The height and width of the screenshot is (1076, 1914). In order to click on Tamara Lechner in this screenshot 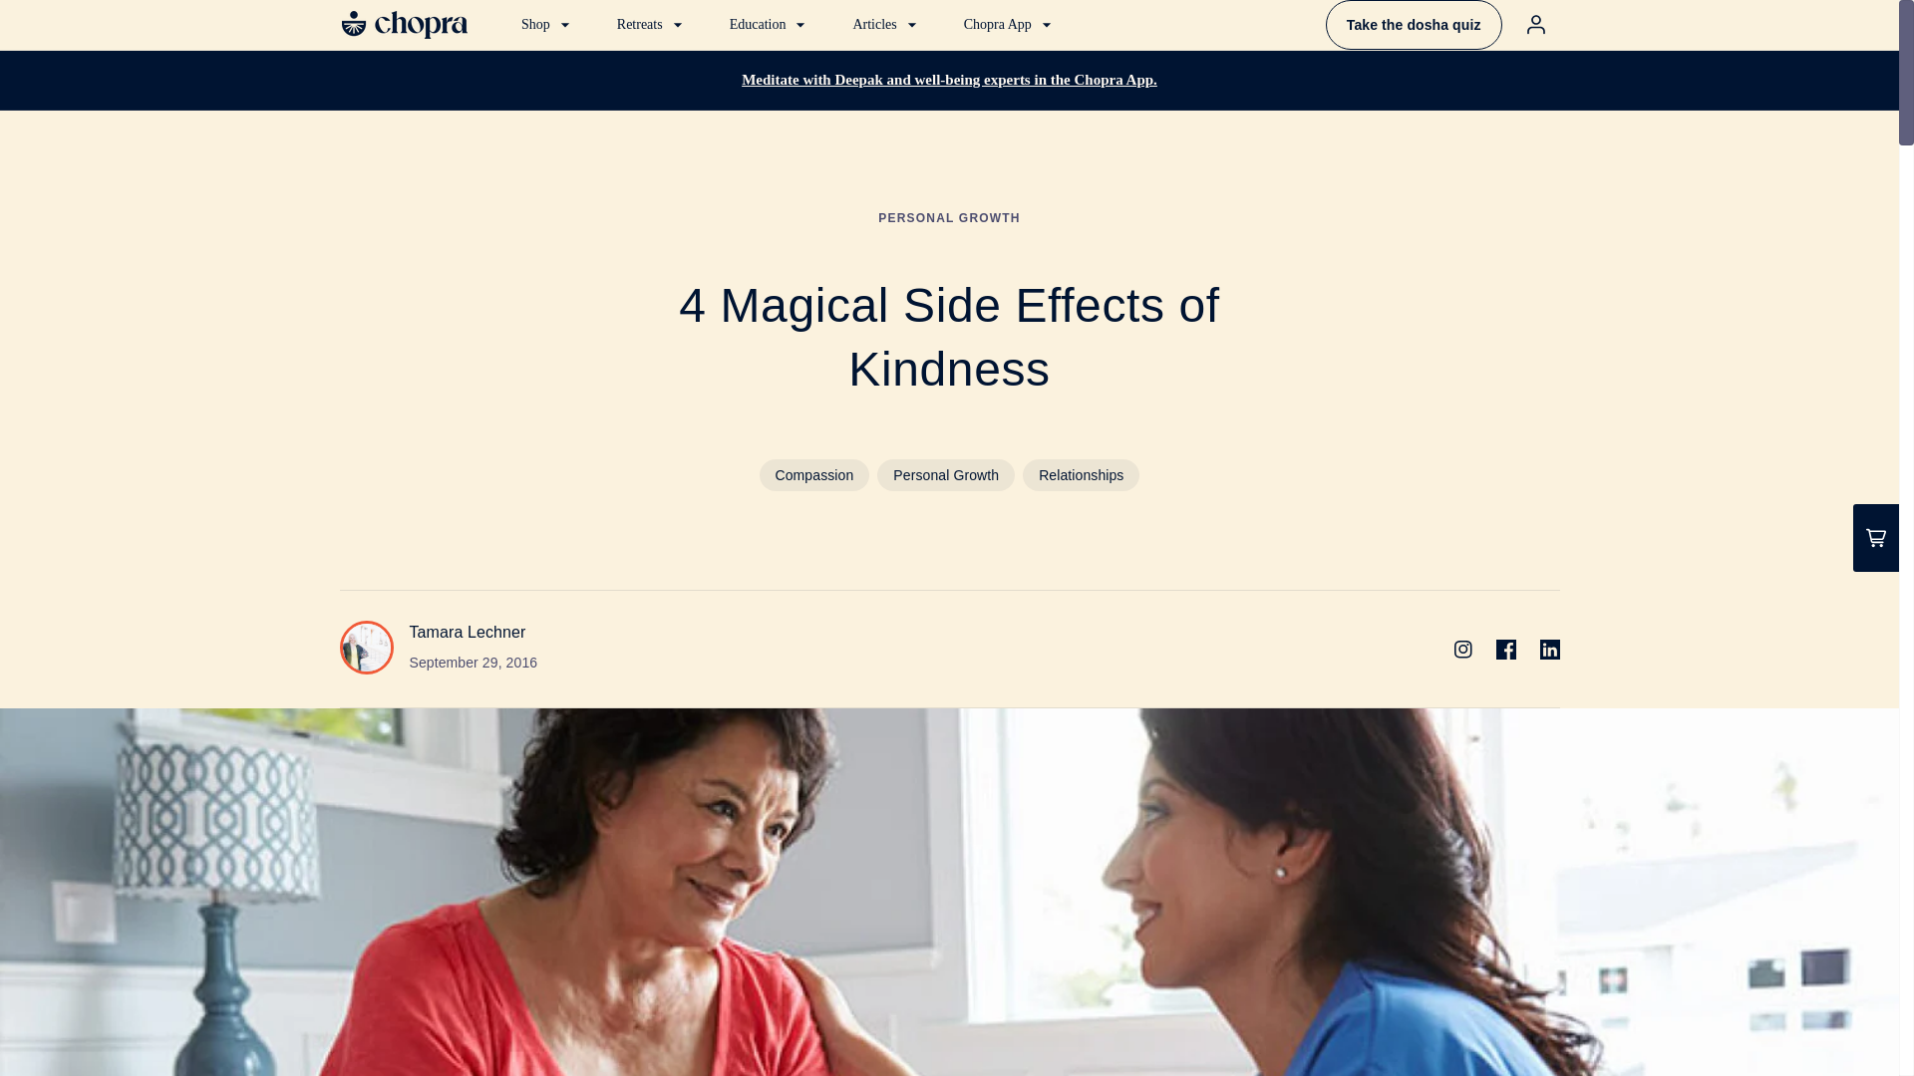, I will do `click(467, 632)`.